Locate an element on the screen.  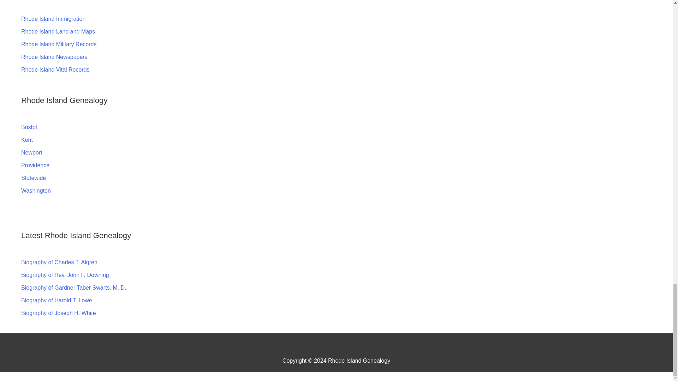
Rhode Island History and Genealogy Societies is located at coordinates (79, 6).